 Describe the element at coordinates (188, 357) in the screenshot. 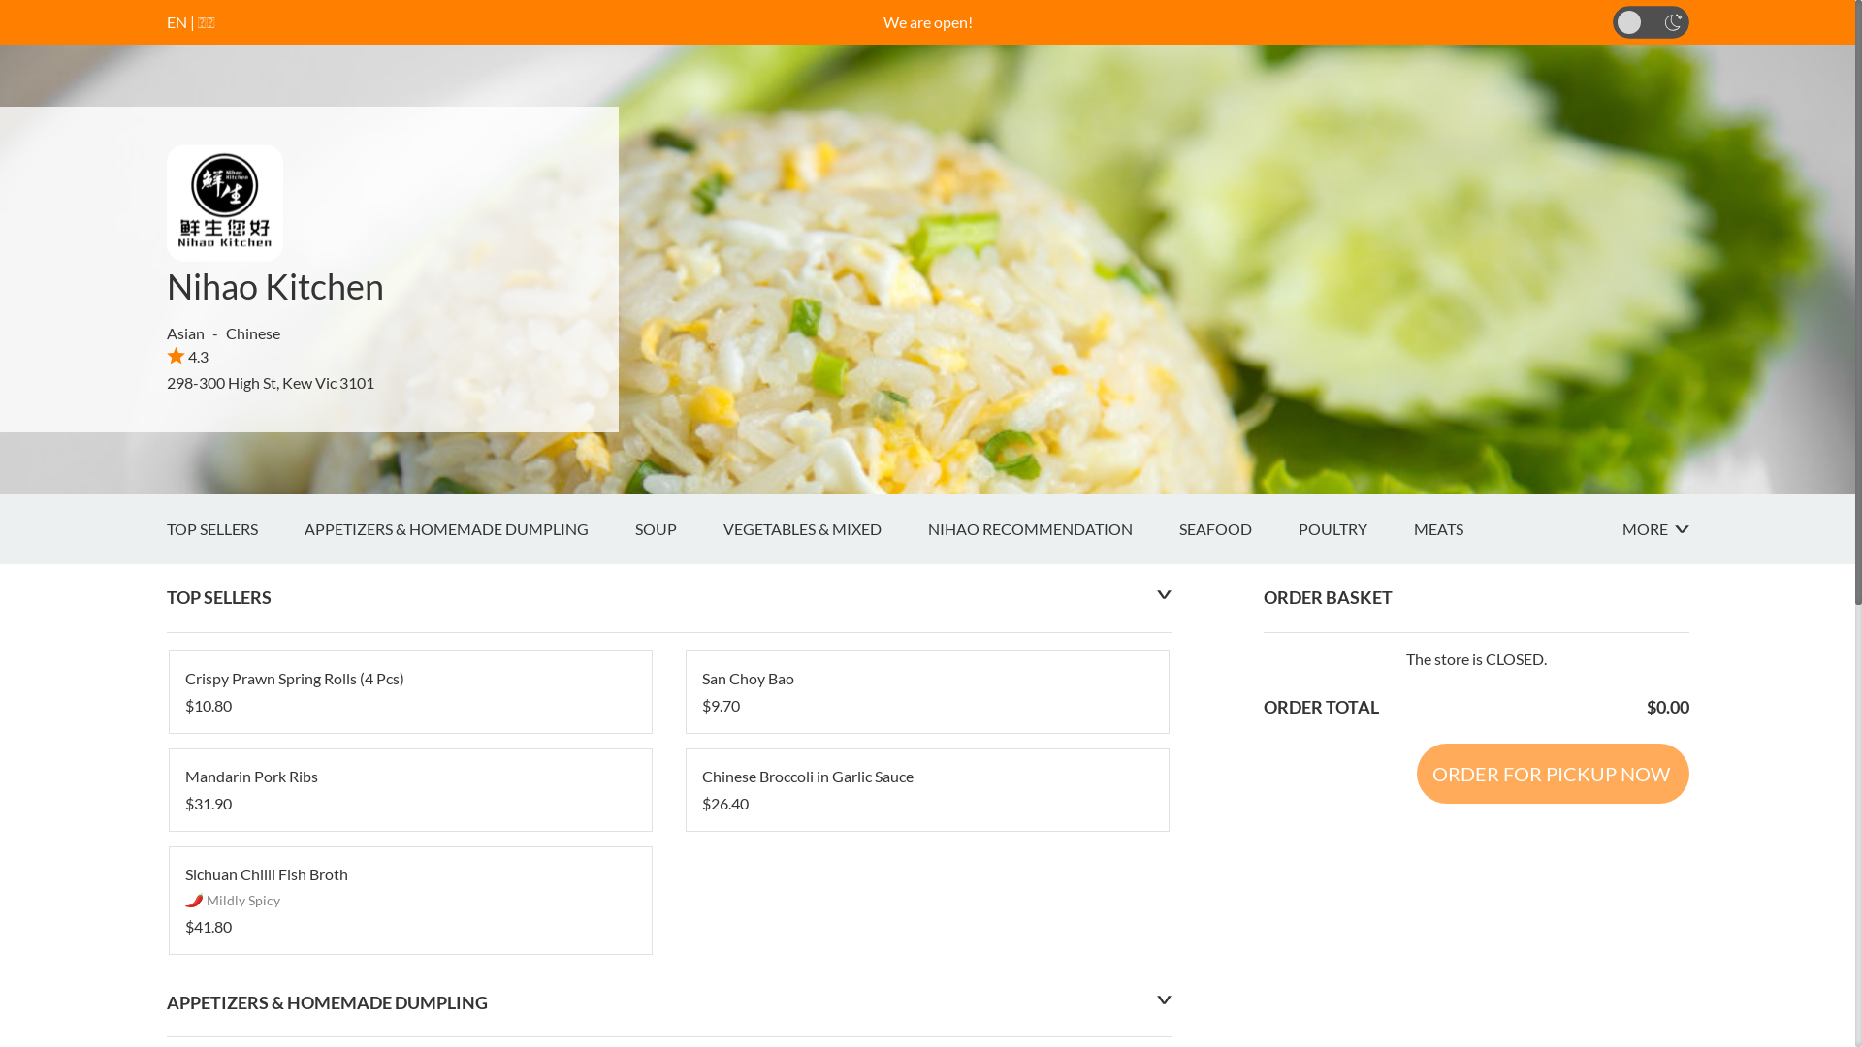

I see `4.3` at that location.